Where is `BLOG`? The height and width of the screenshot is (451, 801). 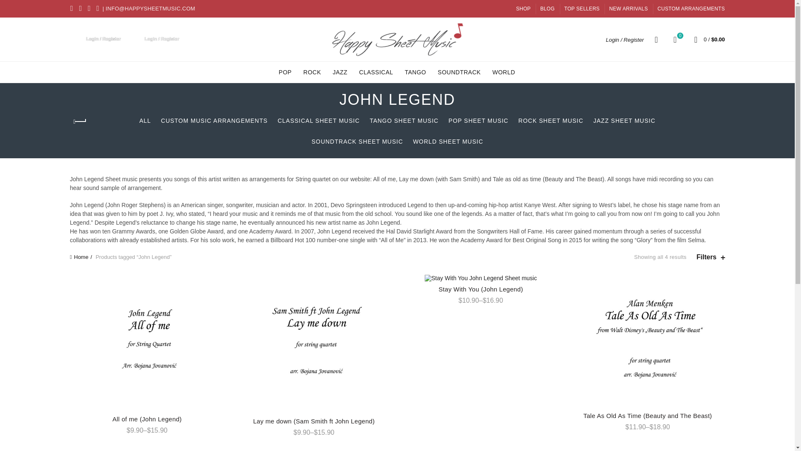
BLOG is located at coordinates (523, 8).